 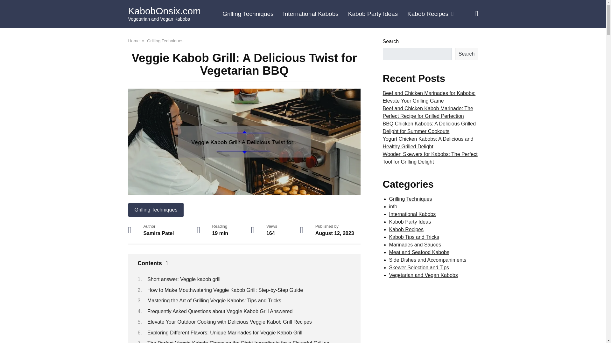 What do you see at coordinates (214, 300) in the screenshot?
I see `Mastering the Art of Grilling Veggie Kabobs: Tips and Tricks` at bounding box center [214, 300].